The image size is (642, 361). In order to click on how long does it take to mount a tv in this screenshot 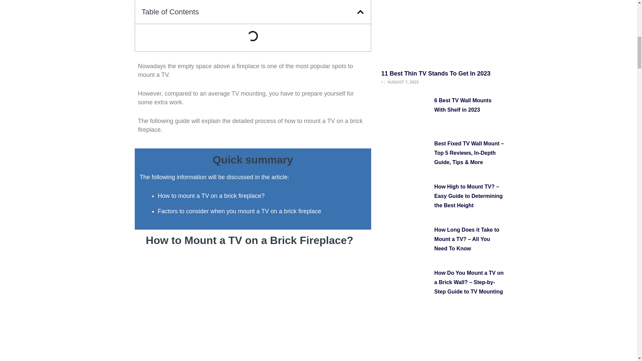, I will do `click(406, 245)`.